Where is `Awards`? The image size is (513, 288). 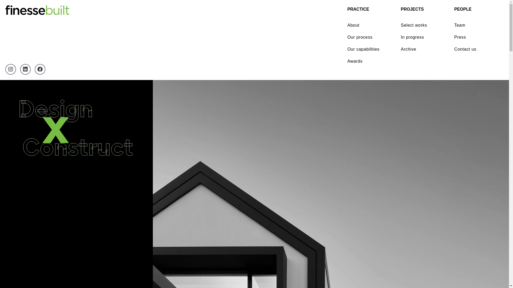
Awards is located at coordinates (370, 61).